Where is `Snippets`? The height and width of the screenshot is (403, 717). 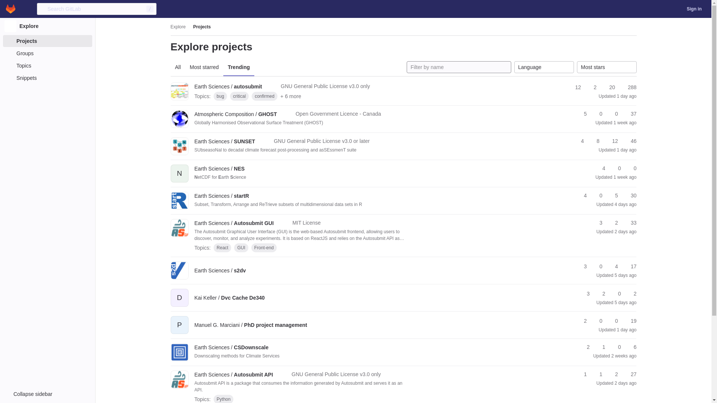 Snippets is located at coordinates (47, 78).